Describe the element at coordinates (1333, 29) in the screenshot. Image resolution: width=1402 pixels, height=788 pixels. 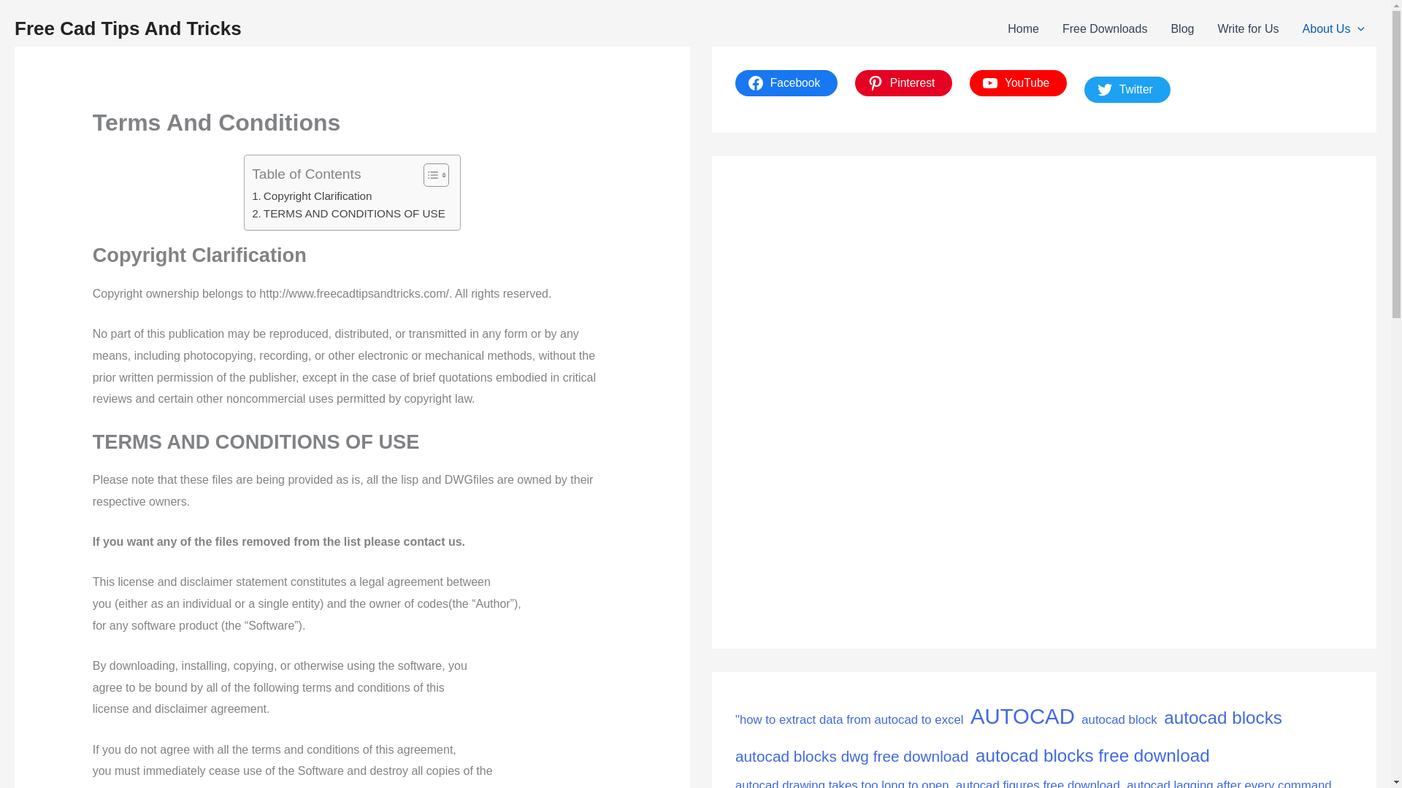
I see `About Us` at that location.